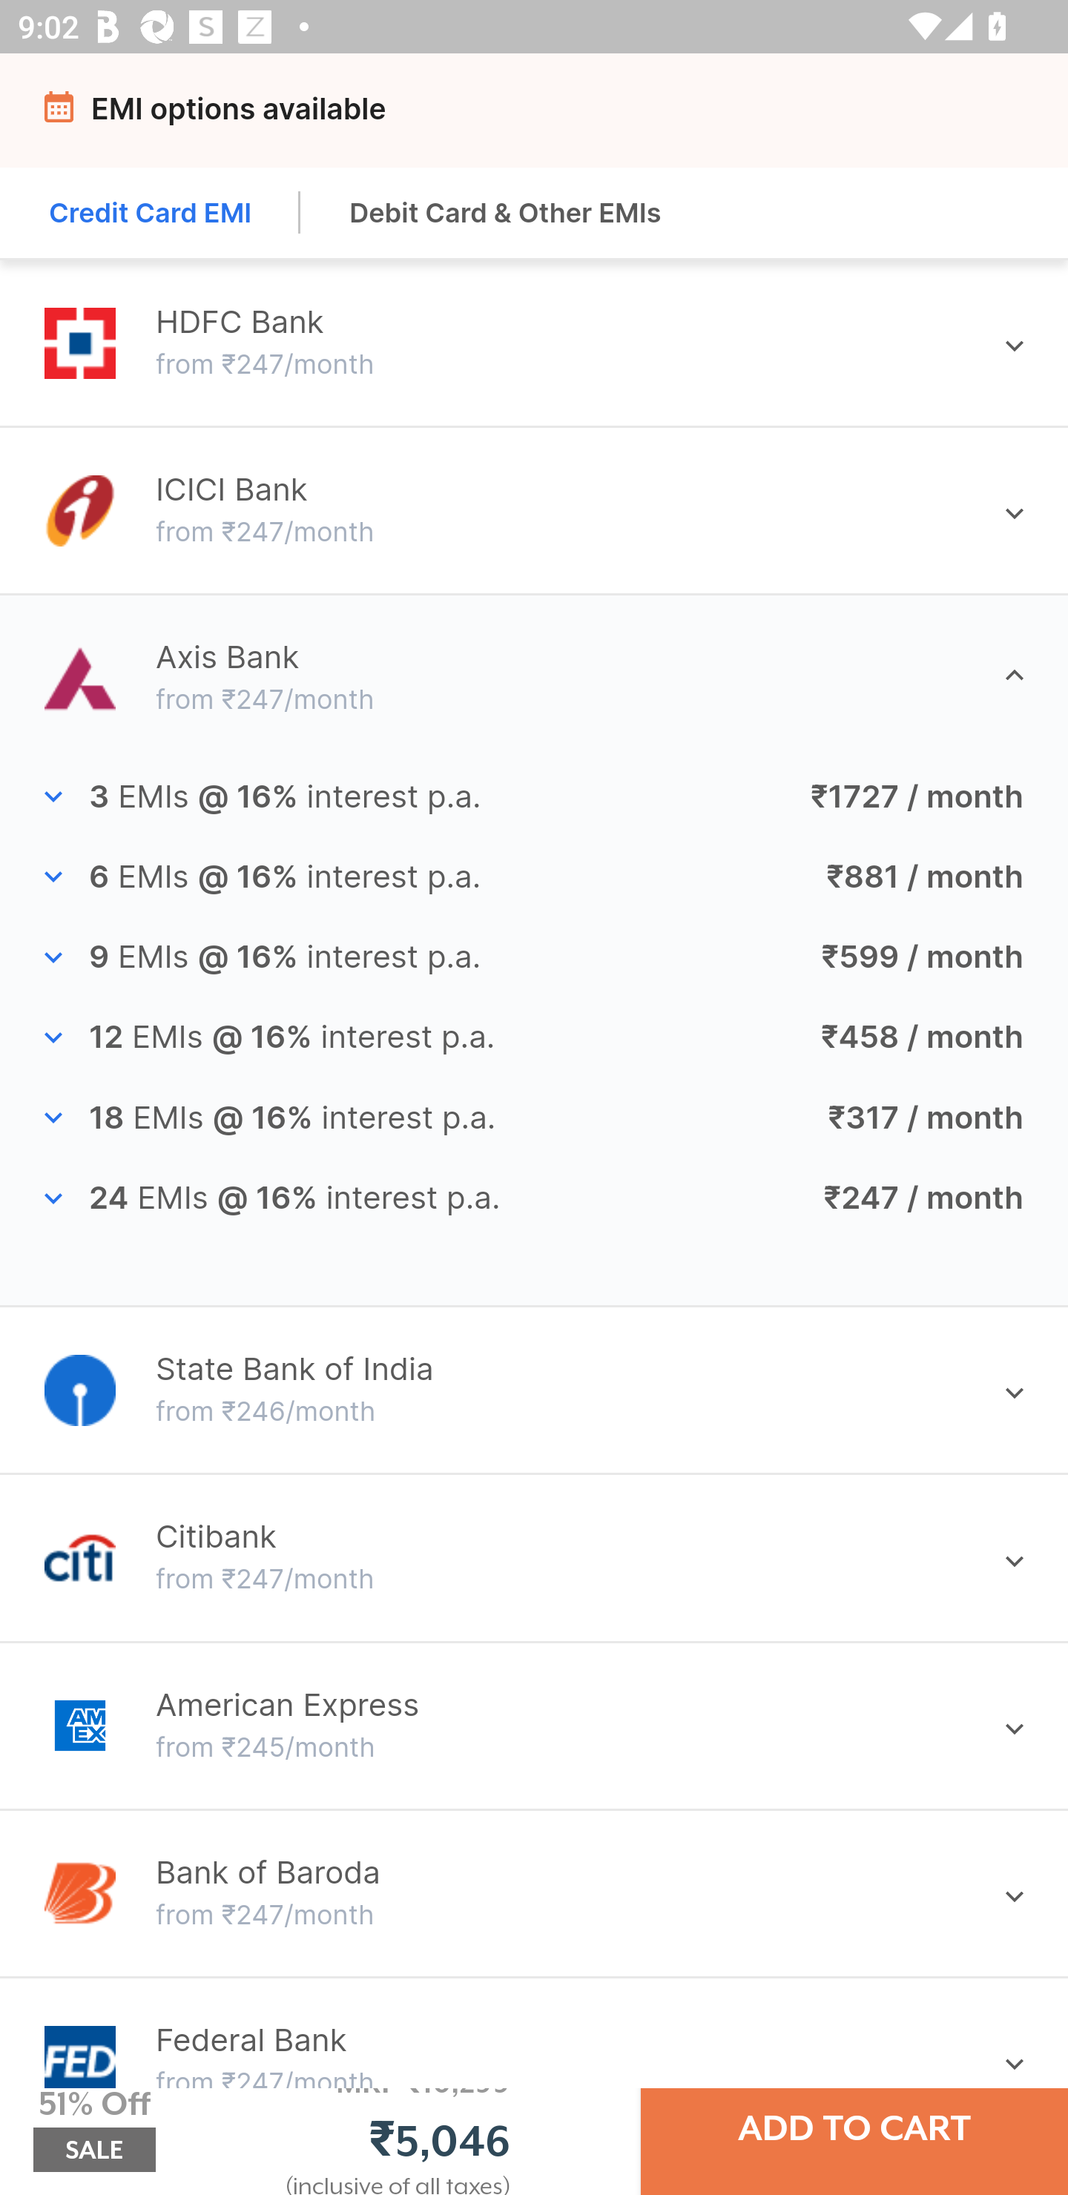  What do you see at coordinates (534, 2056) in the screenshot?
I see `Federal Bank Federal Bank from ₹247/month` at bounding box center [534, 2056].